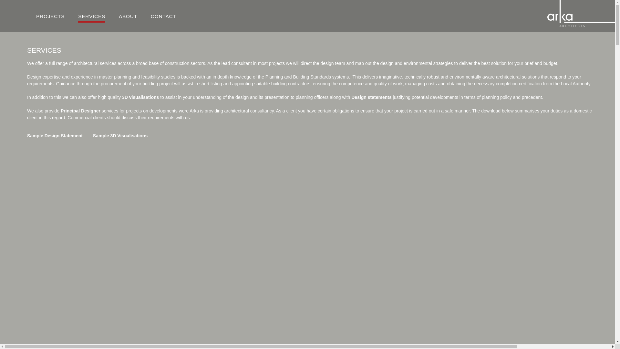 The width and height of the screenshot is (620, 349). Describe the element at coordinates (50, 17) in the screenshot. I see `PROJECTS` at that location.